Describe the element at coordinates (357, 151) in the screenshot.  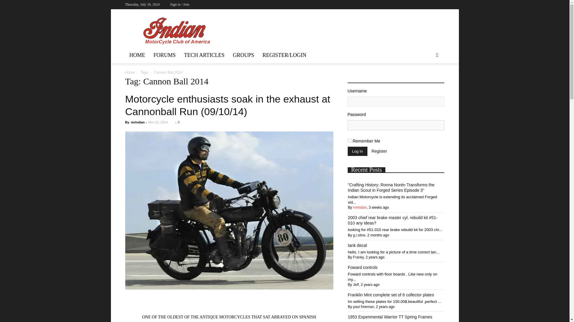
I see `Log In` at that location.